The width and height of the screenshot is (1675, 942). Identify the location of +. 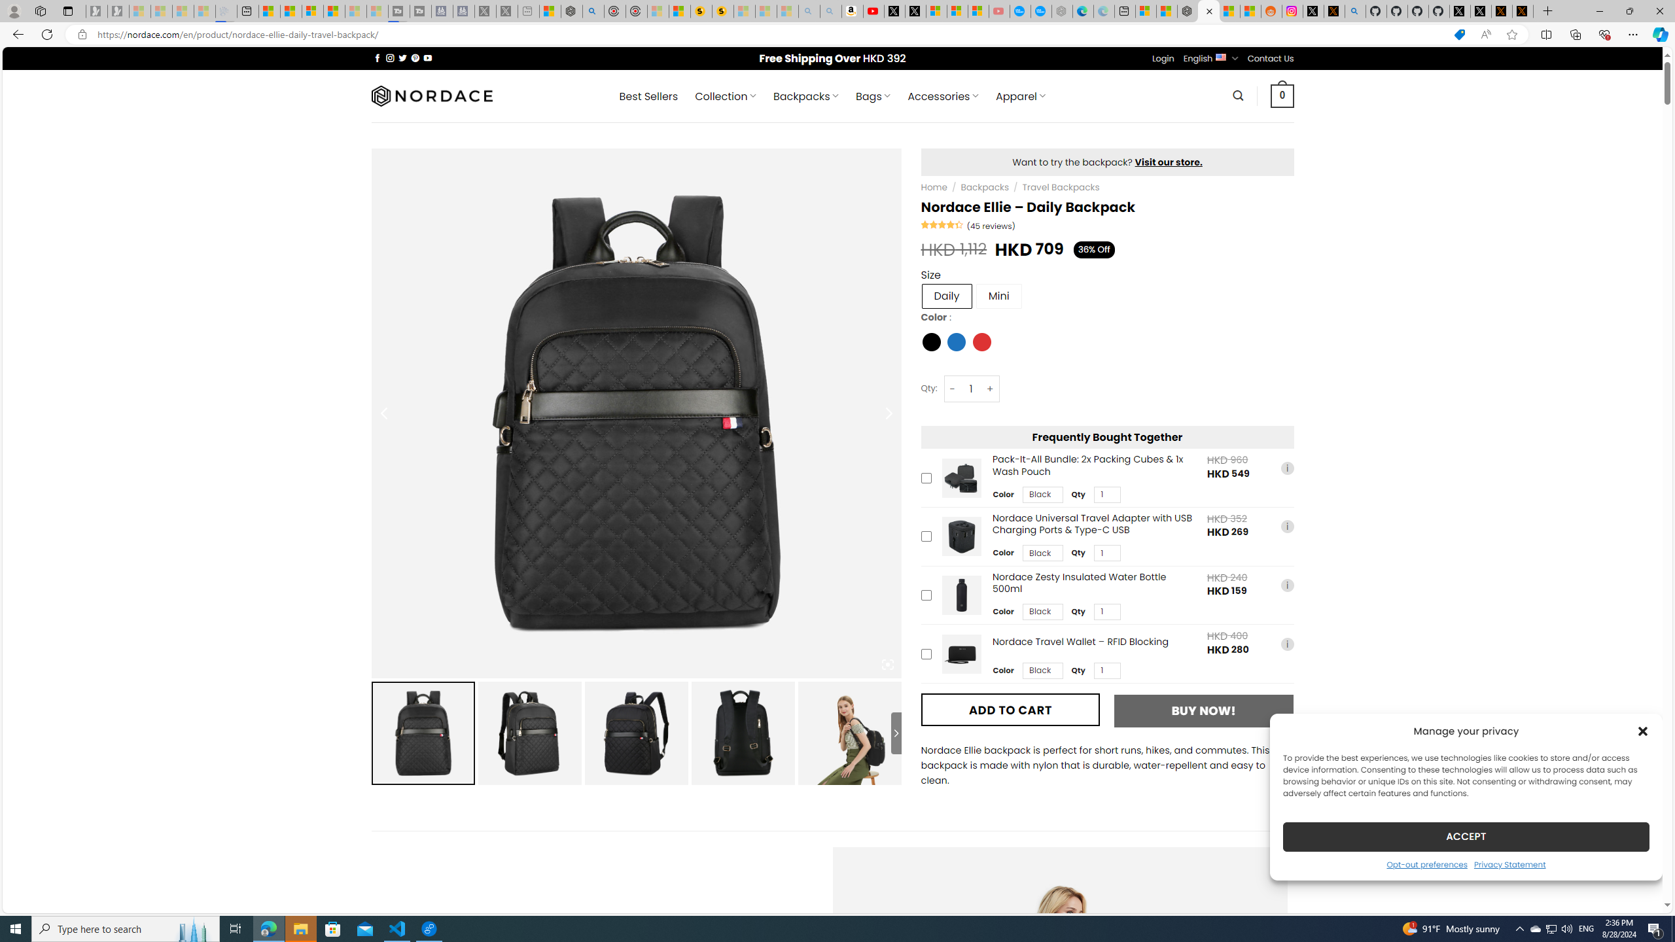
(991, 389).